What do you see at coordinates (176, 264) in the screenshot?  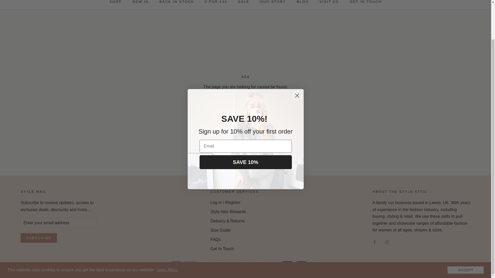 I see `American Express` at bounding box center [176, 264].